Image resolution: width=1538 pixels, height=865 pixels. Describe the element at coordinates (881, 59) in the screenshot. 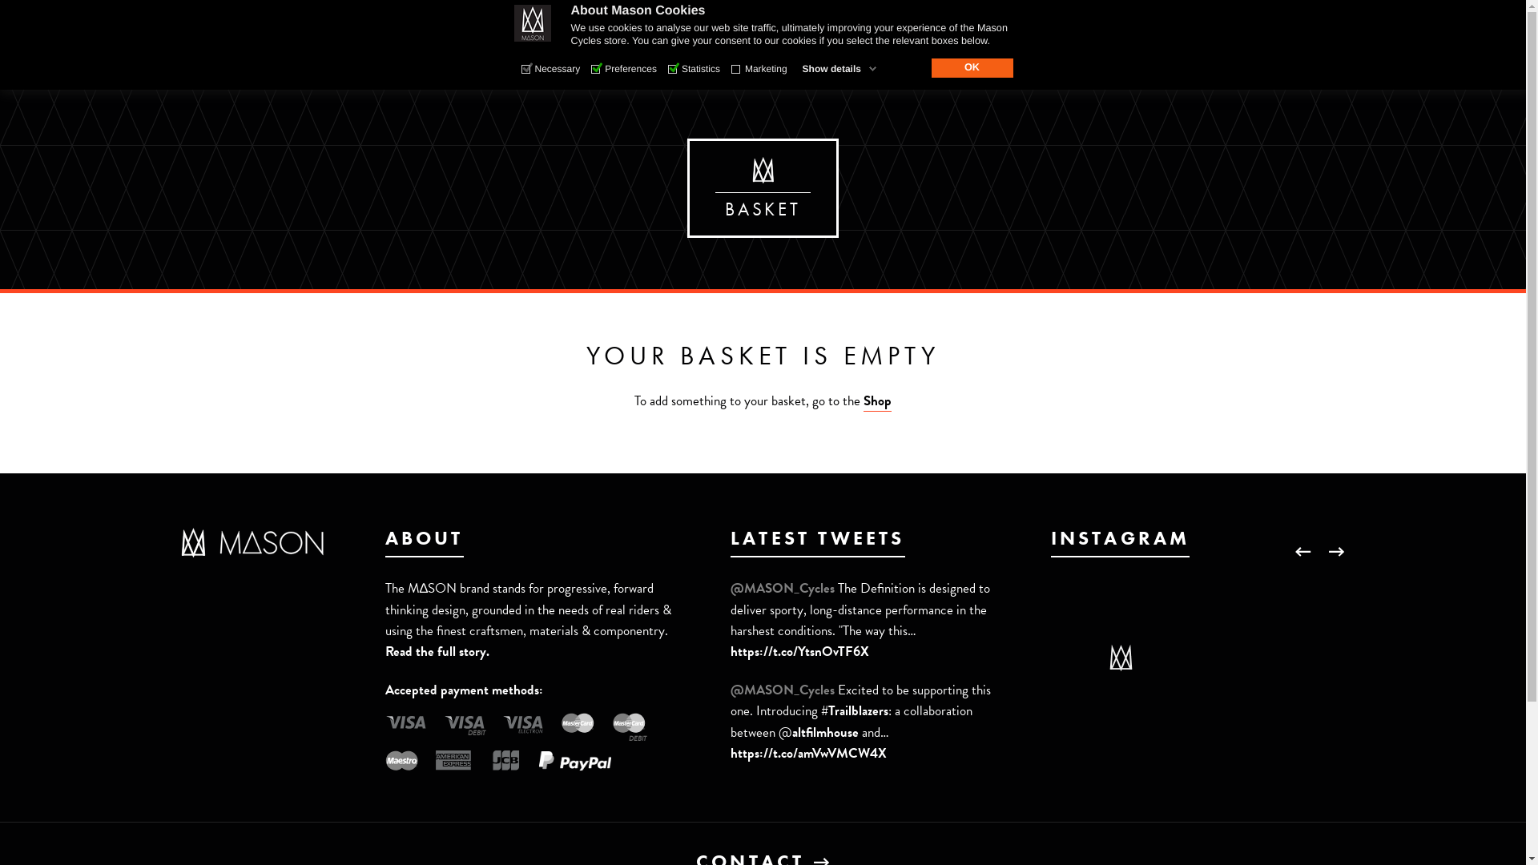

I see `REVIEWS` at that location.